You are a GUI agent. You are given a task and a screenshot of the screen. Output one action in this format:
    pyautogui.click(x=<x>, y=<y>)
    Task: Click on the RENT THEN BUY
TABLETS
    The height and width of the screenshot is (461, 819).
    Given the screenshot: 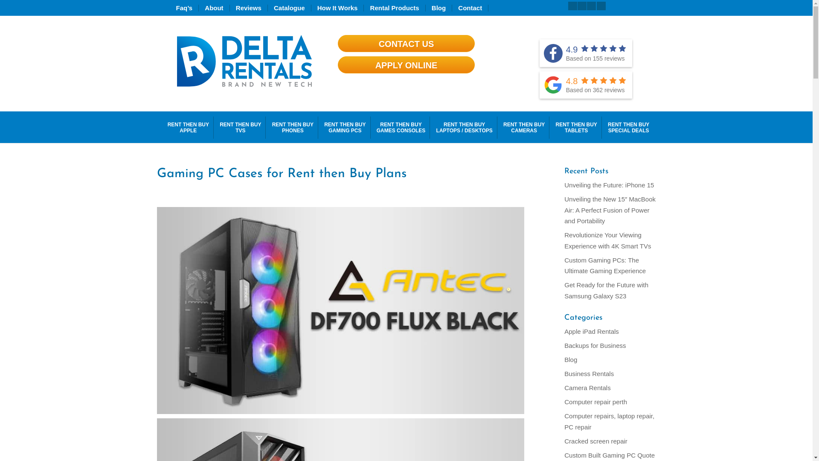 What is the action you would take?
    pyautogui.click(x=576, y=128)
    